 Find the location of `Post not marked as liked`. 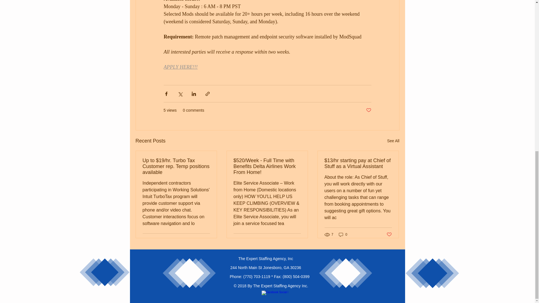

Post not marked as liked is located at coordinates (368, 110).